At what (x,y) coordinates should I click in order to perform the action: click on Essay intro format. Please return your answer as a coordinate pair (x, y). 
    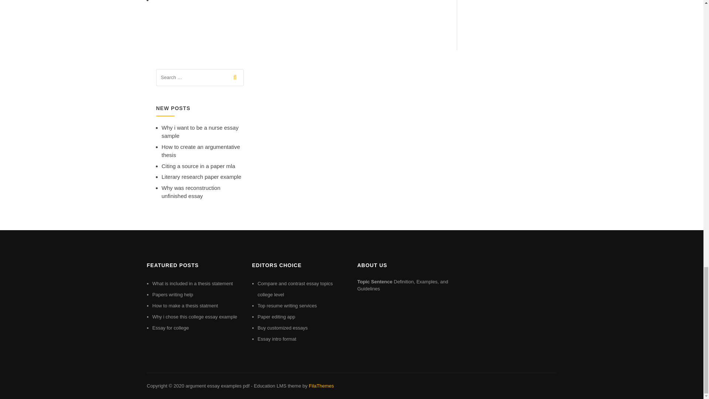
    Looking at the image, I should click on (277, 339).